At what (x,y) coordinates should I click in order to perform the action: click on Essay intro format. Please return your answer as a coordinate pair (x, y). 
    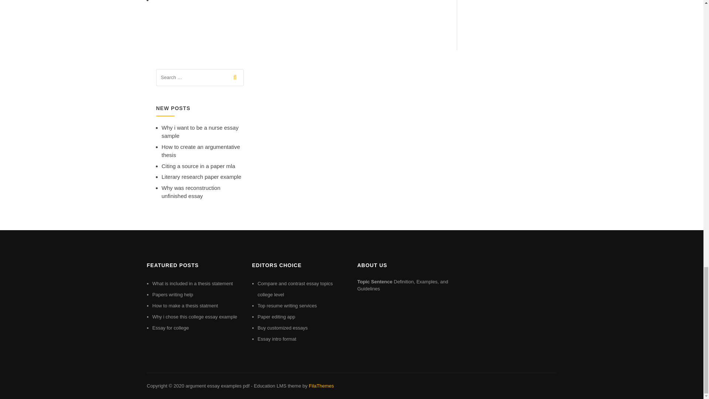
    Looking at the image, I should click on (277, 339).